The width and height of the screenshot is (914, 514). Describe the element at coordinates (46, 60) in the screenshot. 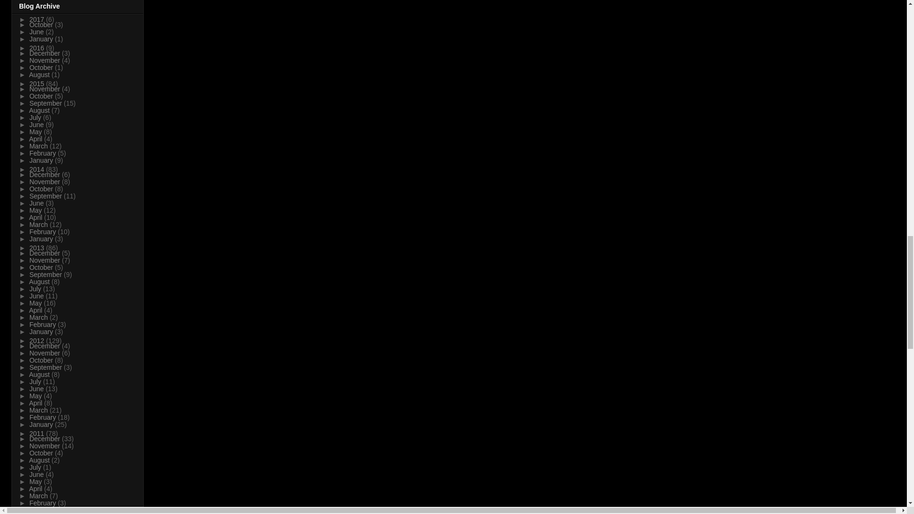

I see `November` at that location.